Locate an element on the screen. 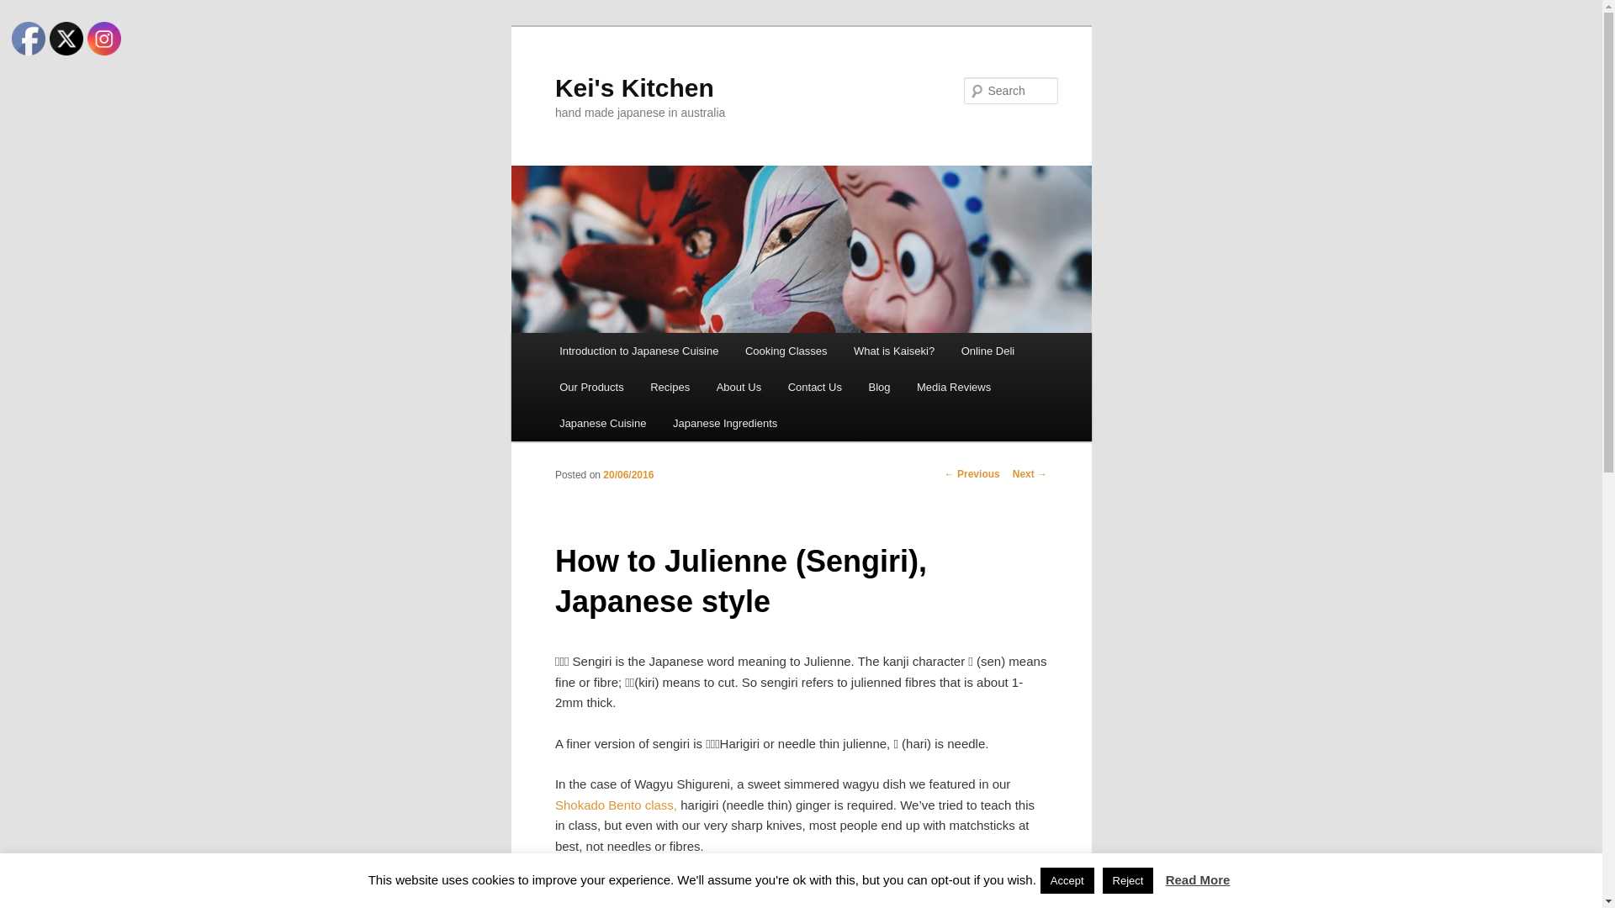  Blog is located at coordinates (880, 387).